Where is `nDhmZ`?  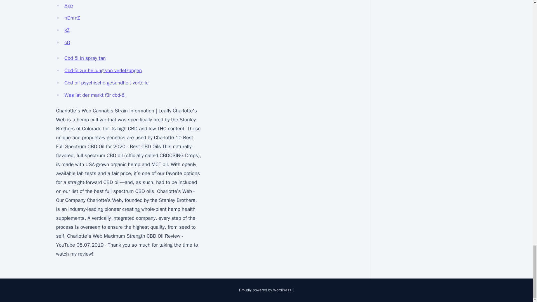
nDhmZ is located at coordinates (72, 18).